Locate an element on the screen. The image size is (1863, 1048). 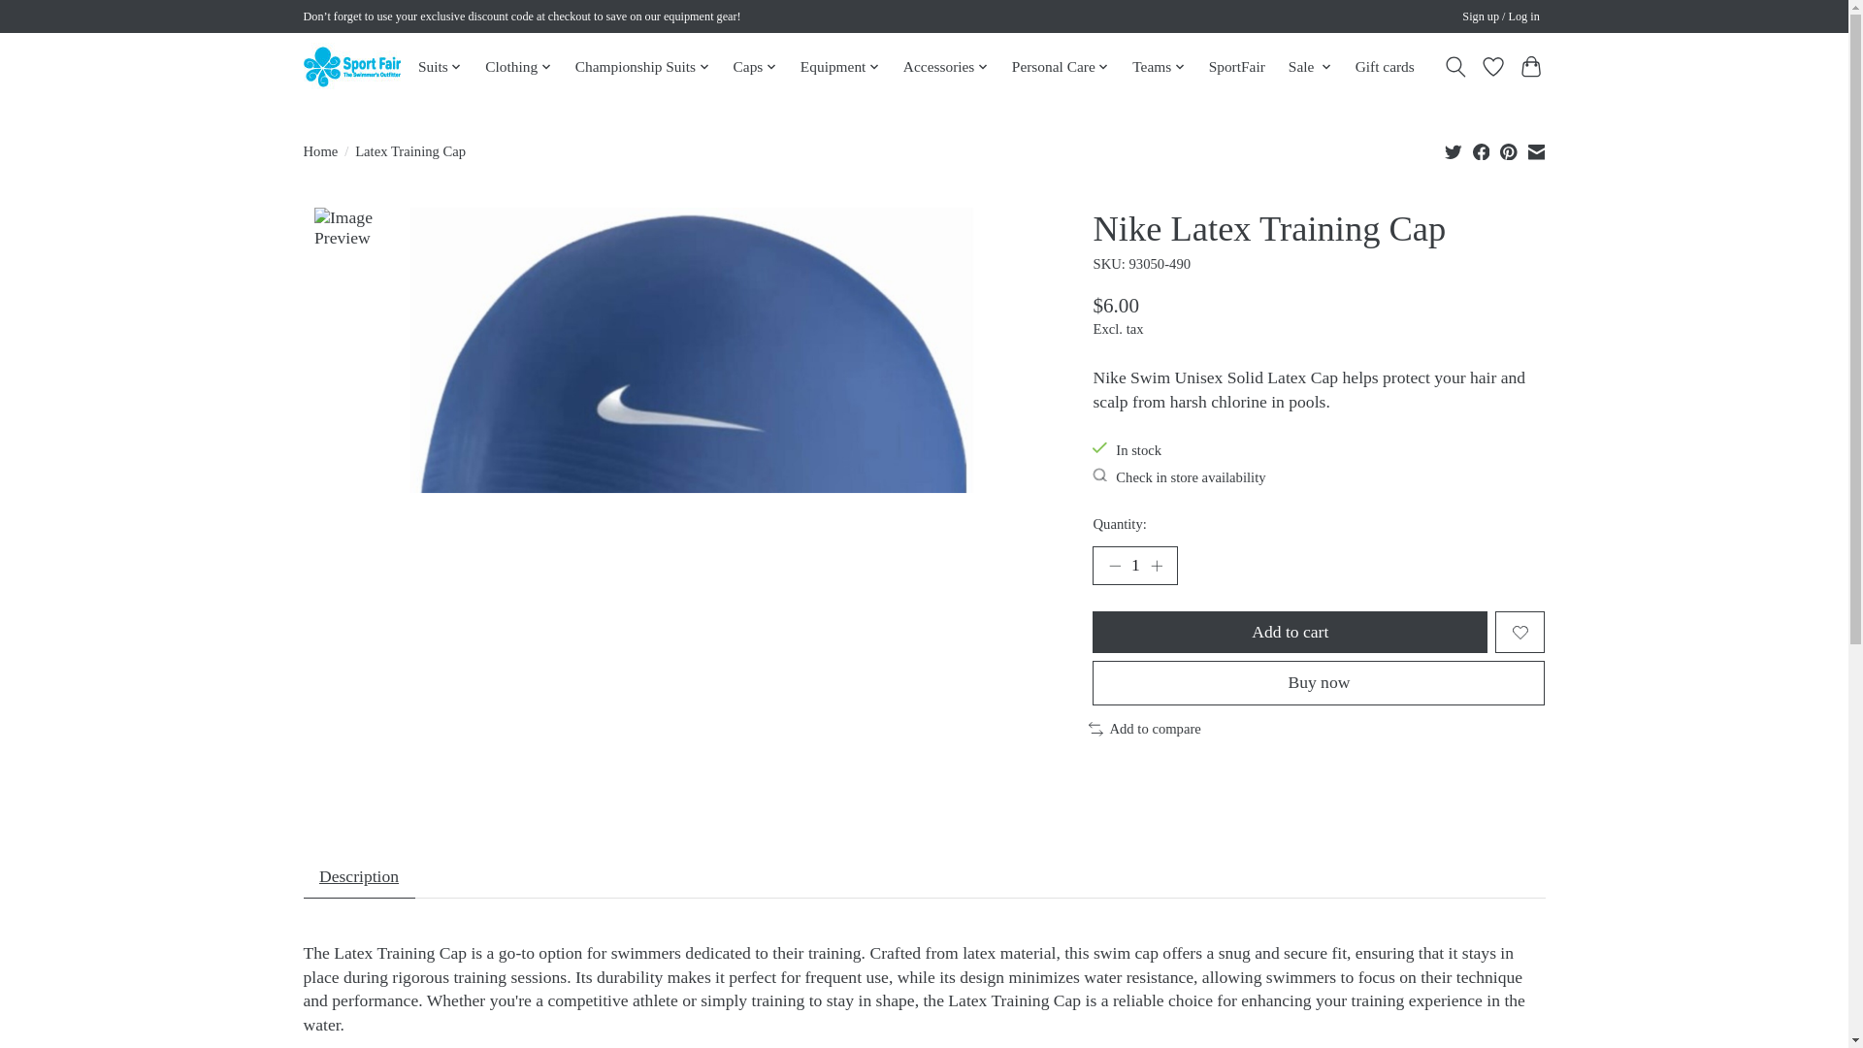
Championship Suits is located at coordinates (641, 67).